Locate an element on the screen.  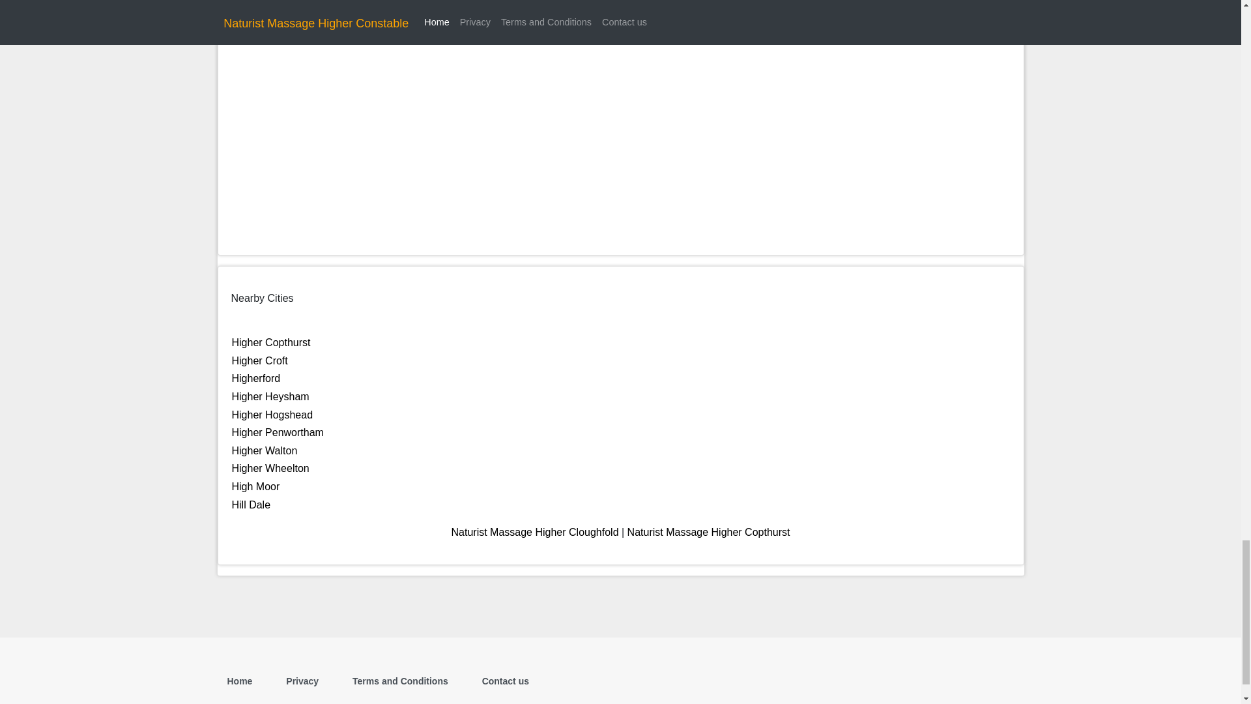
Hill Dale is located at coordinates (252, 503).